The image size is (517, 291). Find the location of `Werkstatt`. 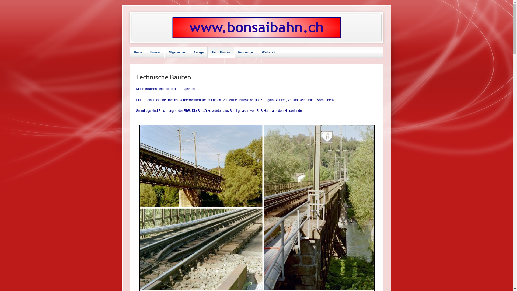

Werkstatt is located at coordinates (269, 52).